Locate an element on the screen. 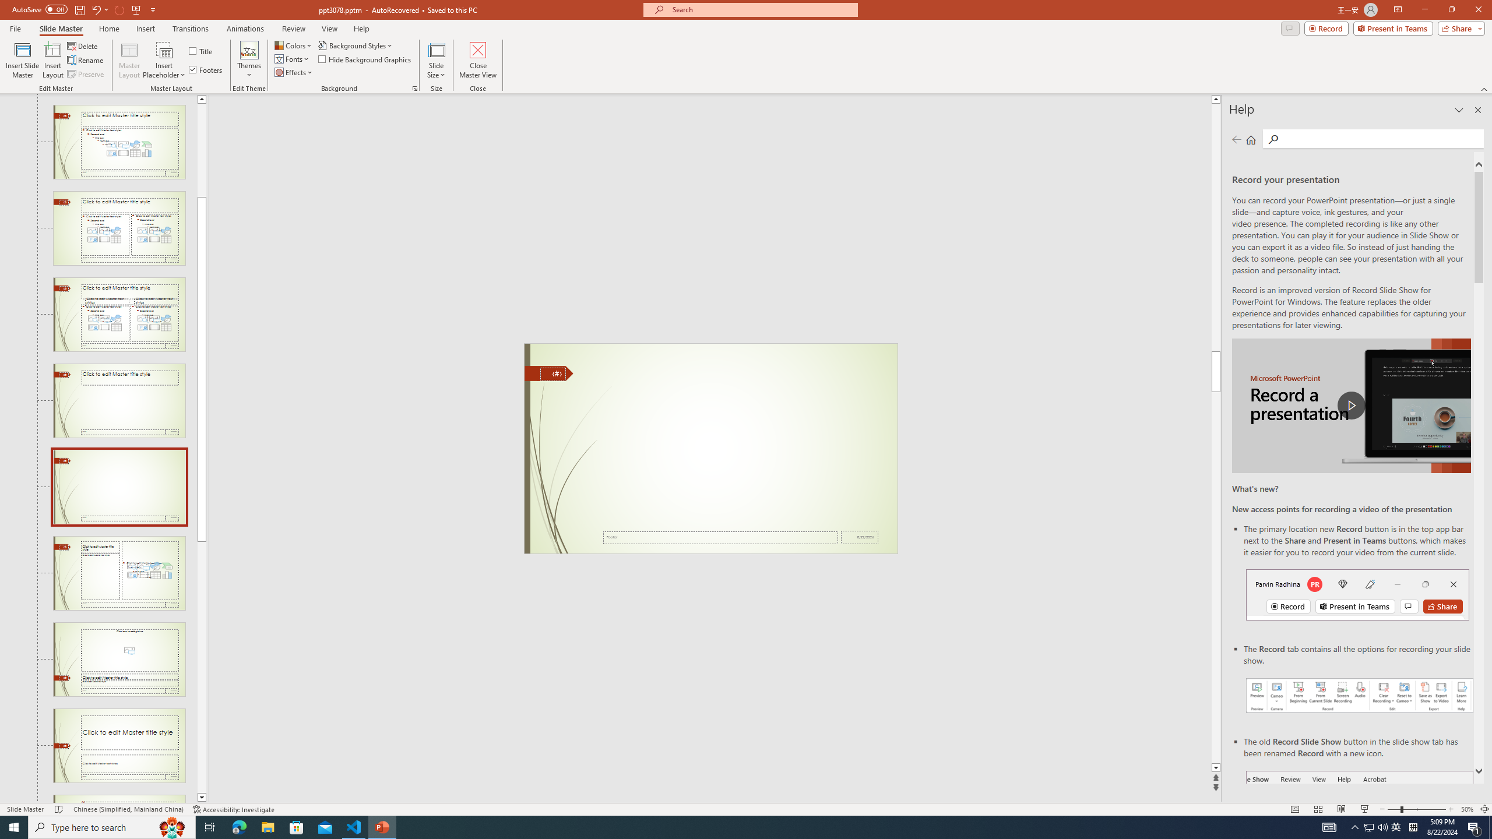 The image size is (1492, 839). Close Master View is located at coordinates (478, 60).